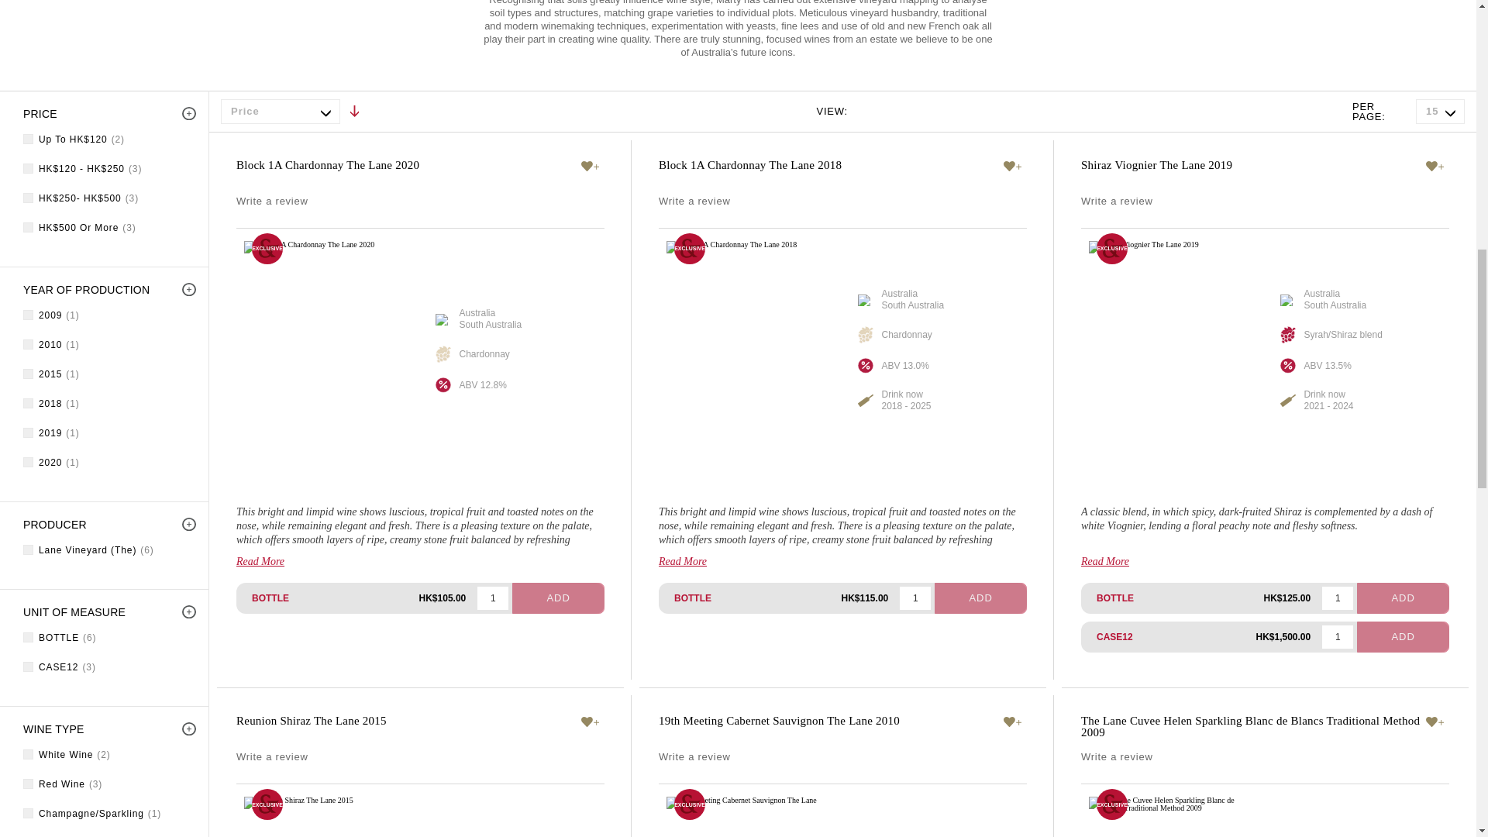 The image size is (1488, 837). I want to click on Quantity, so click(1338, 598).